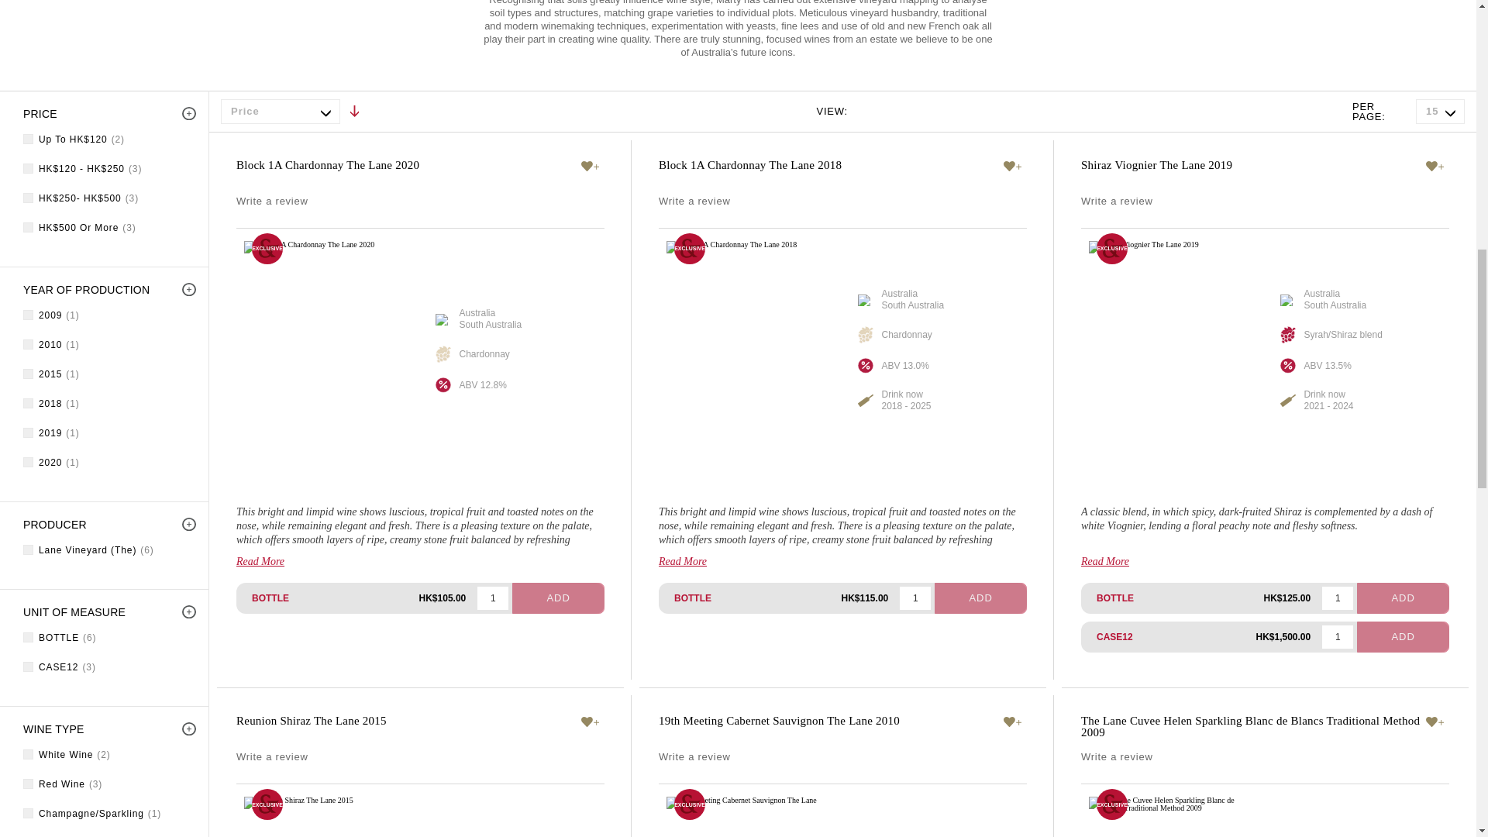 The image size is (1488, 837). I want to click on Quantity, so click(1338, 598).